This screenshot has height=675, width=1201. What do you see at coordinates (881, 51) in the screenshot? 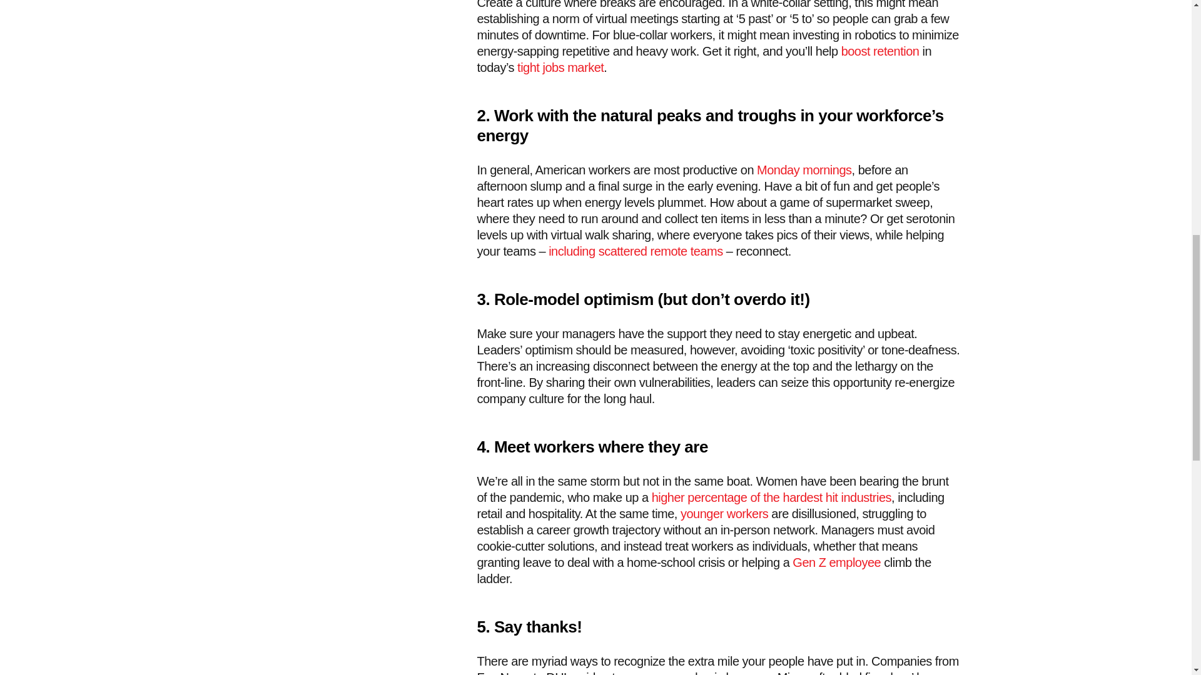
I see `boost retention` at bounding box center [881, 51].